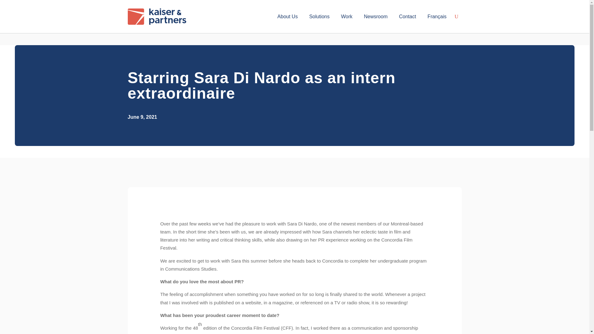  What do you see at coordinates (319, 18) in the screenshot?
I see `Solutions` at bounding box center [319, 18].